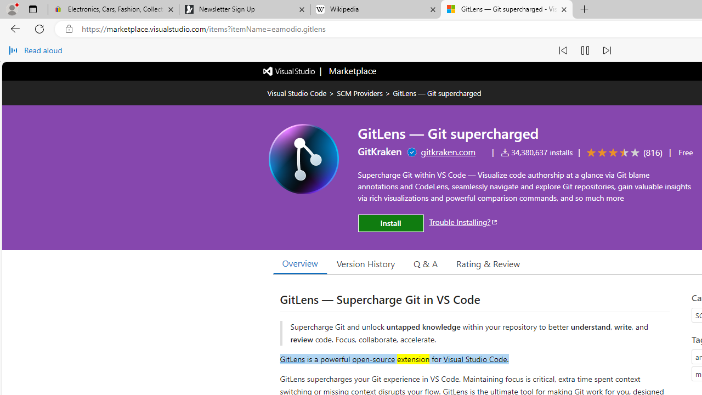 Image resolution: width=702 pixels, height=395 pixels. I want to click on Visual Studio logo Marketplace logo, so click(319, 71).